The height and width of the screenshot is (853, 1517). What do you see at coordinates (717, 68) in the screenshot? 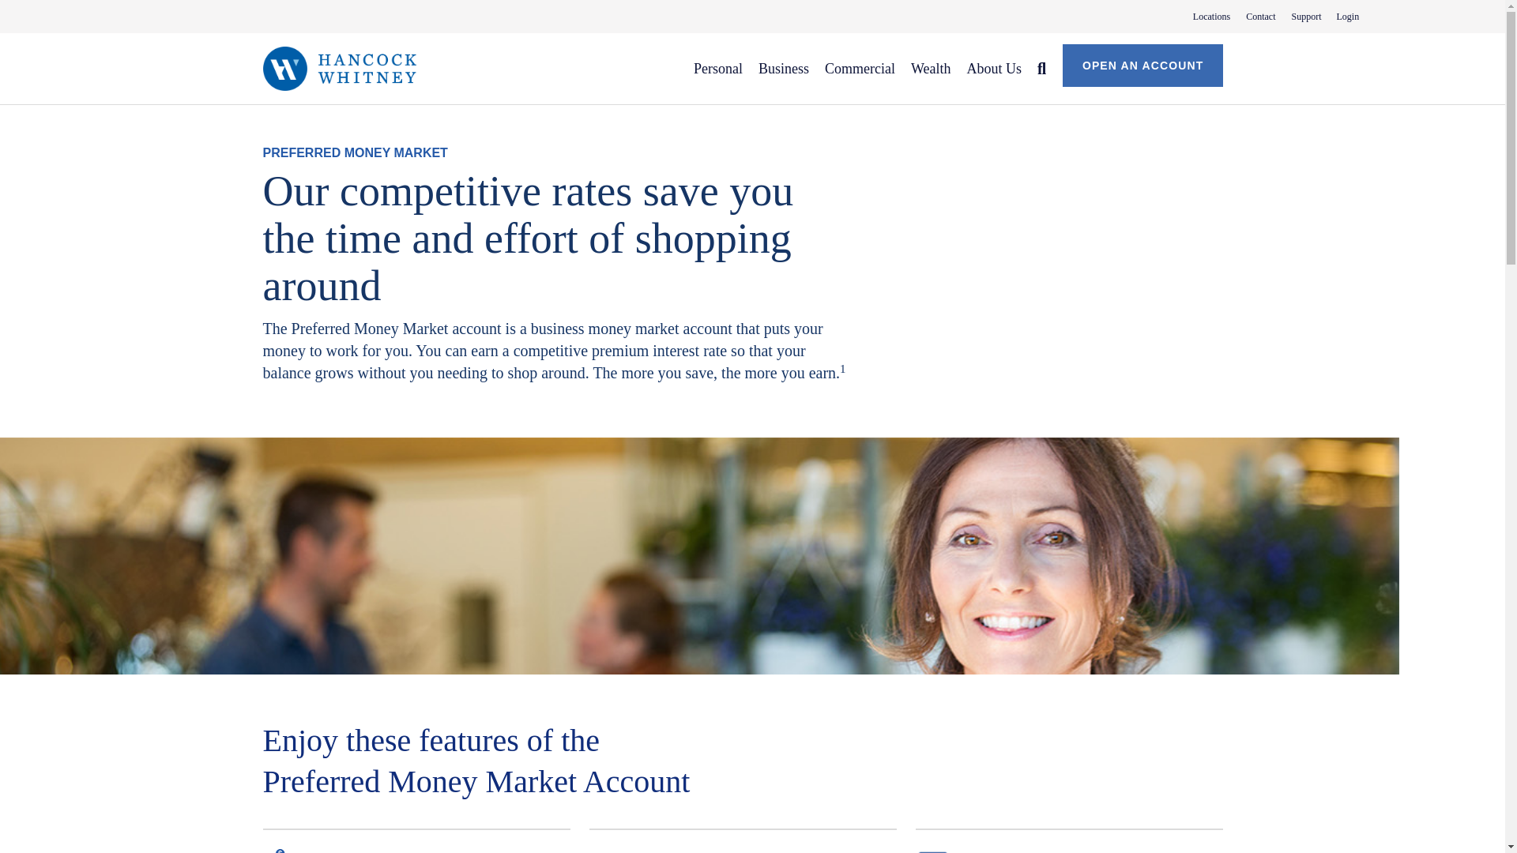
I see `Personal` at bounding box center [717, 68].